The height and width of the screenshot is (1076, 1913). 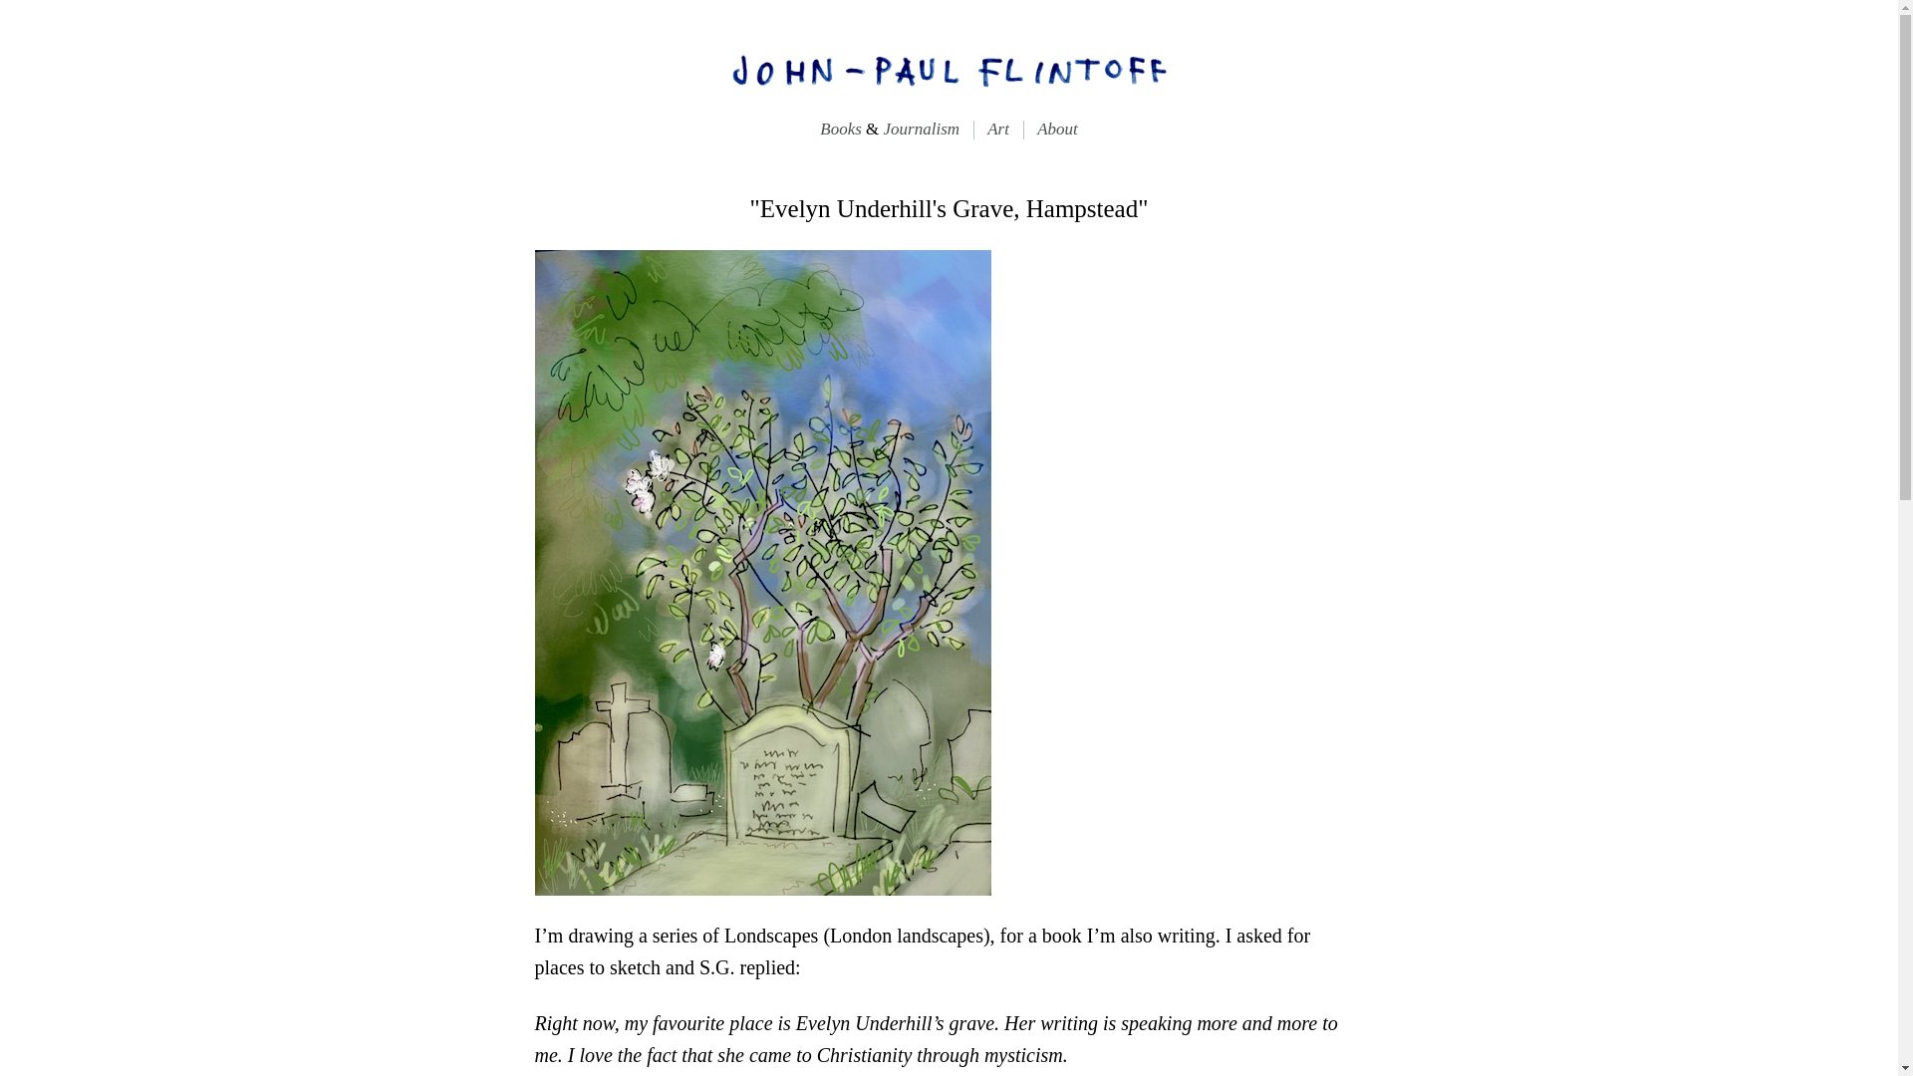 I want to click on Journalism, so click(x=929, y=129).